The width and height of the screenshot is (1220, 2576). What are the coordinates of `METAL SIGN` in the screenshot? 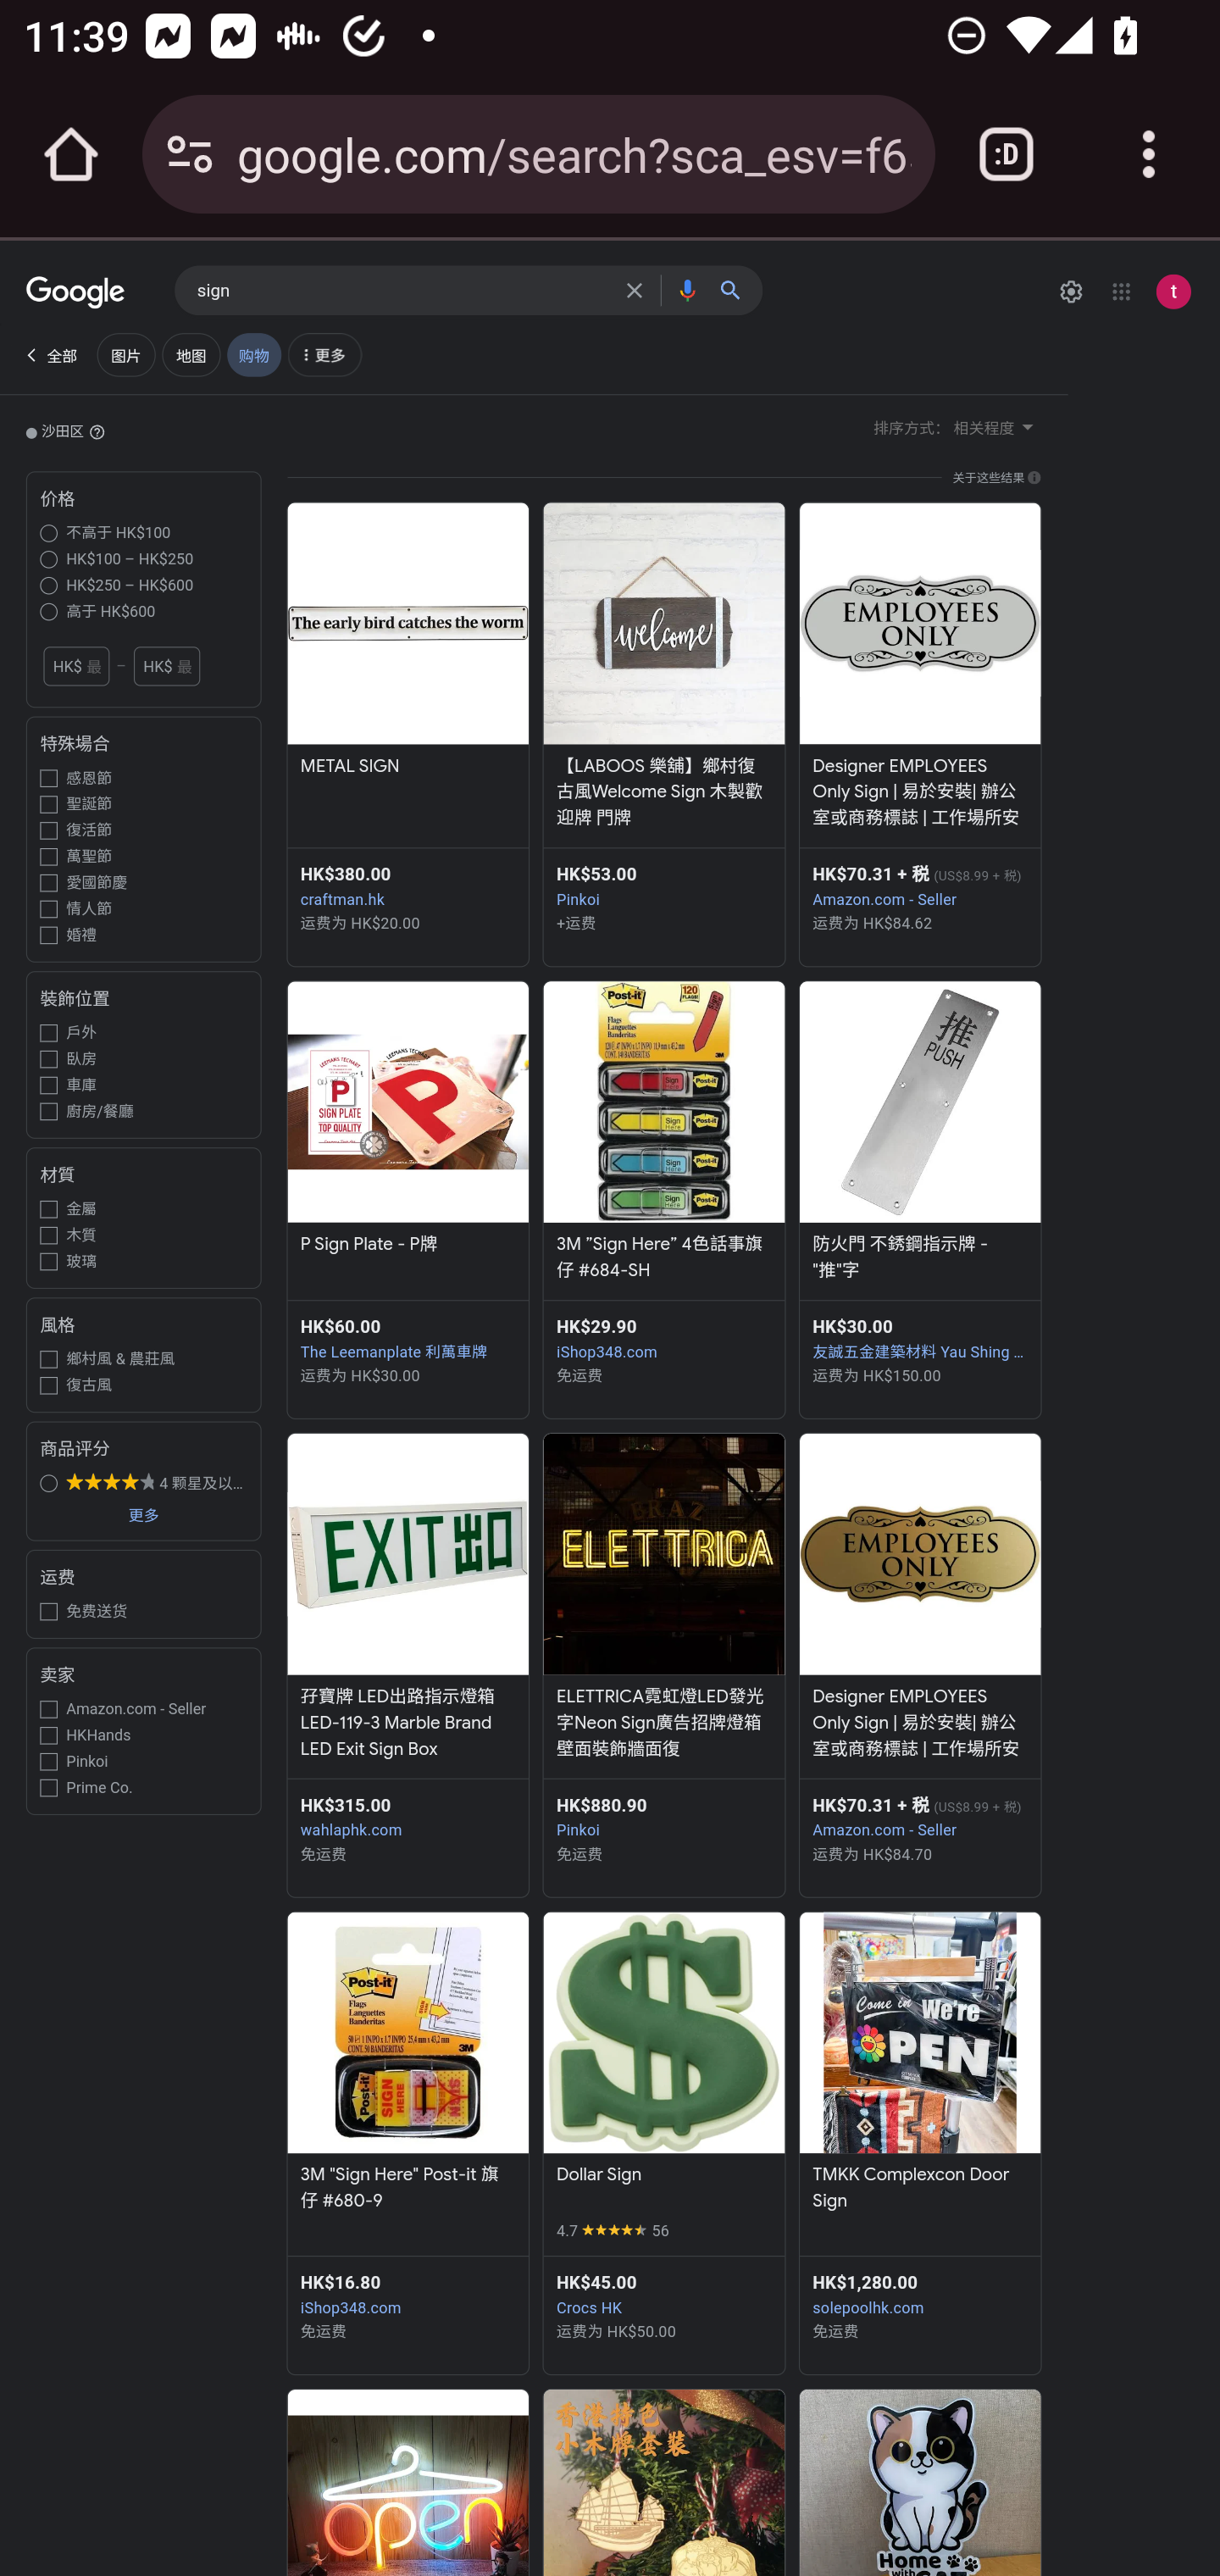 It's located at (407, 768).